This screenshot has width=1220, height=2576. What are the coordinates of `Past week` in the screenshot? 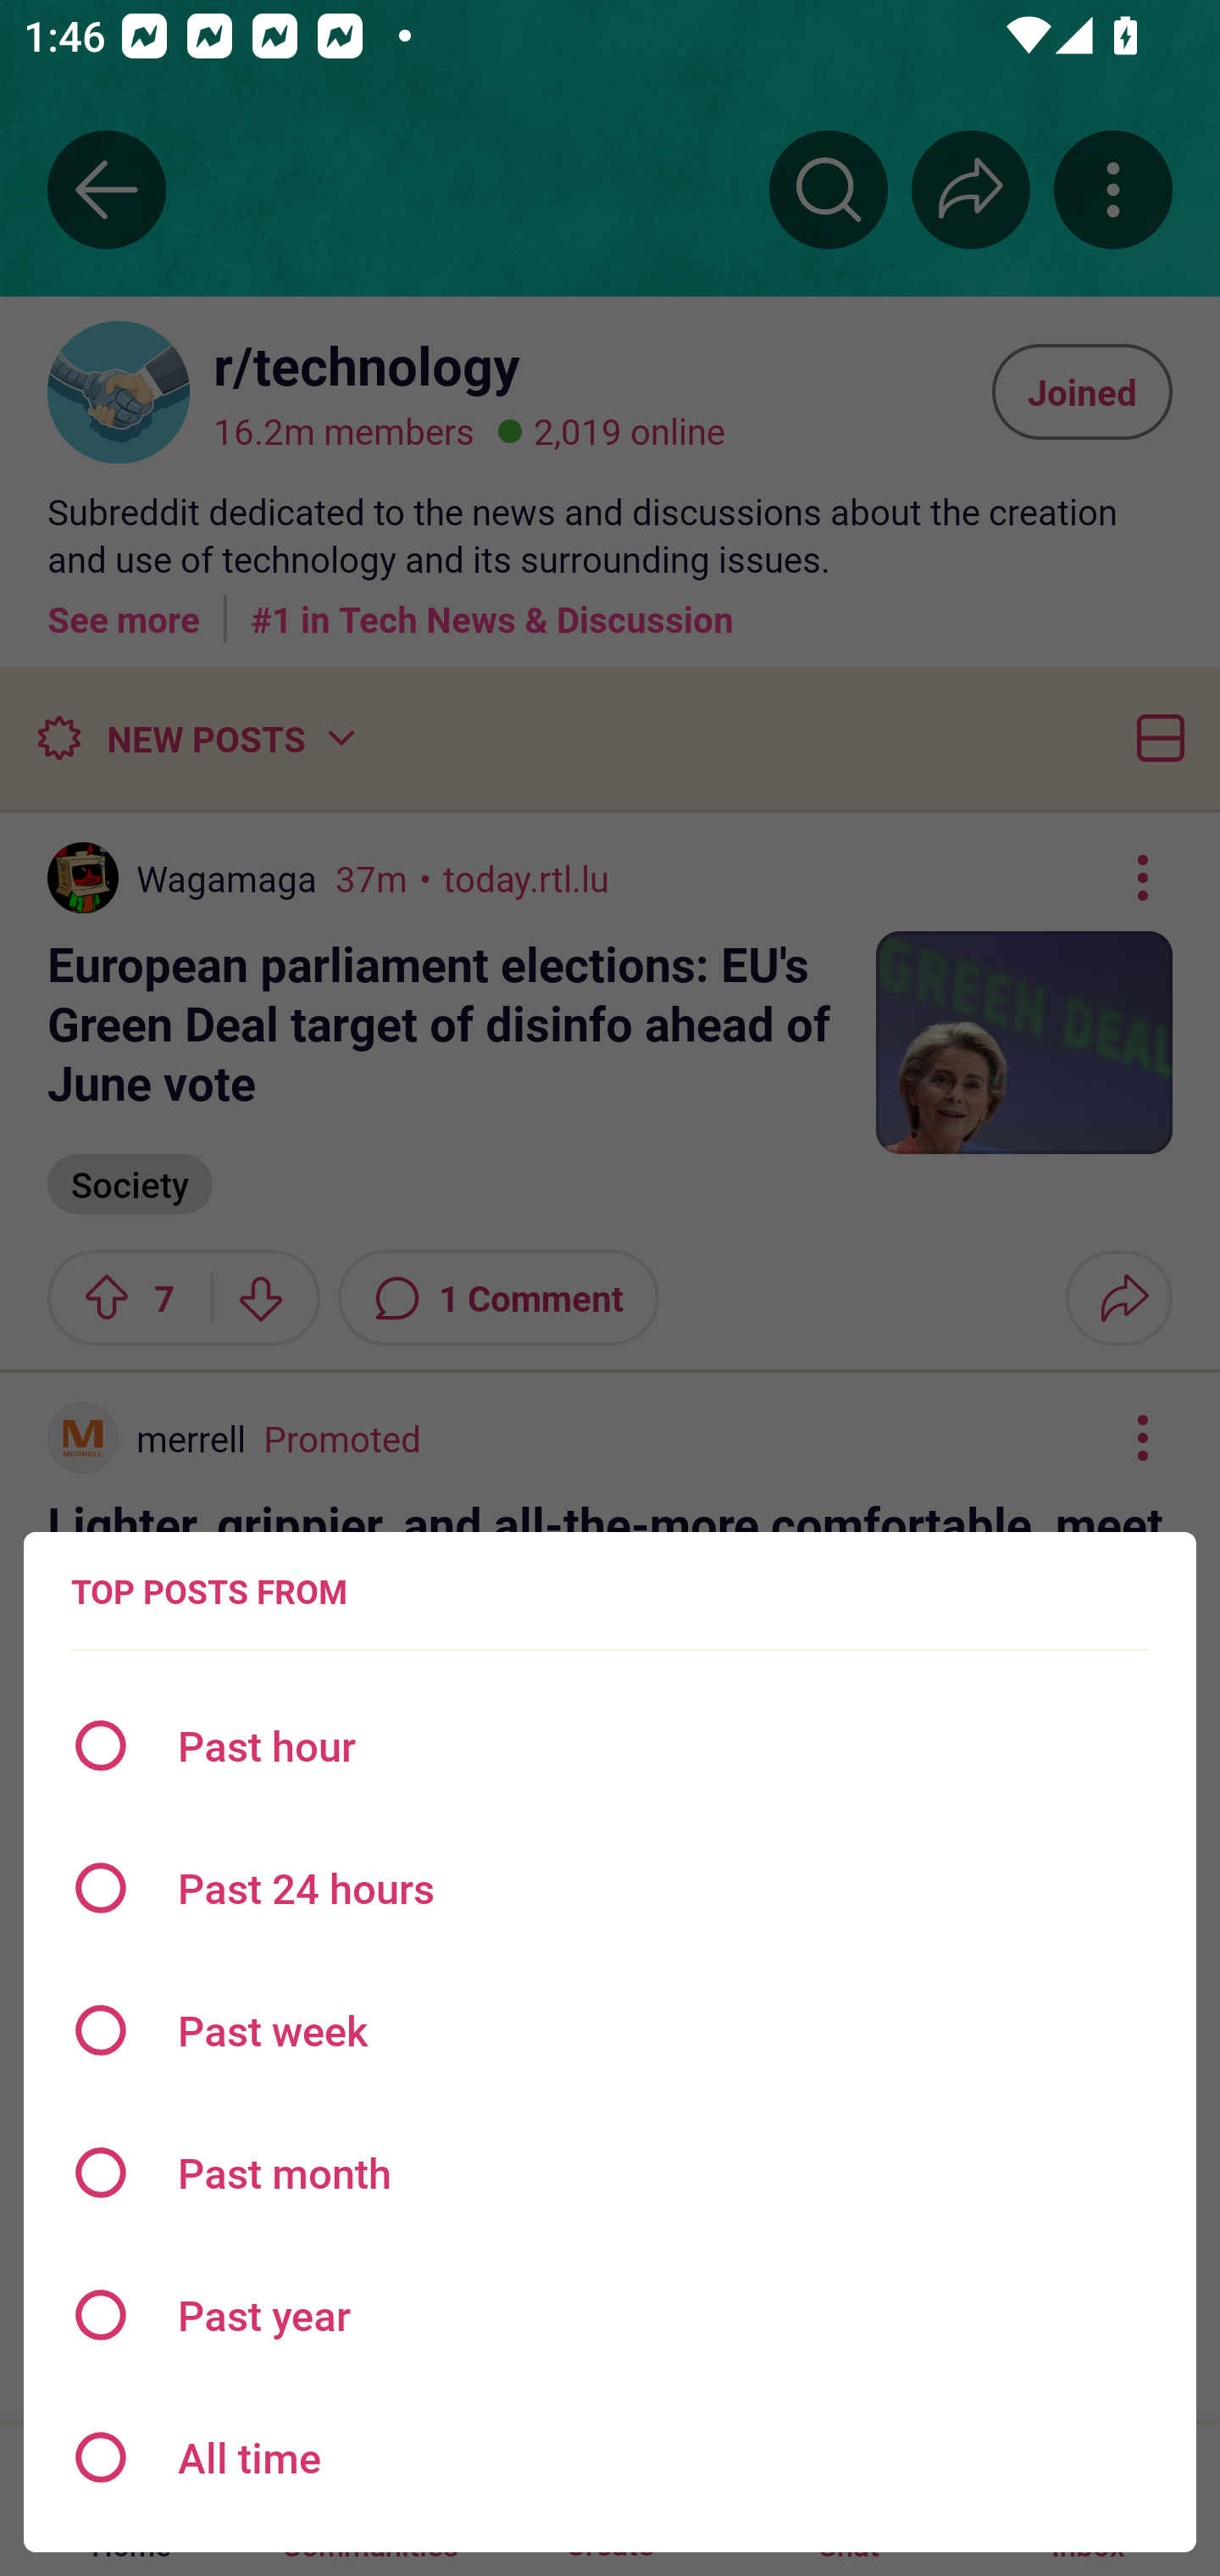 It's located at (610, 2030).